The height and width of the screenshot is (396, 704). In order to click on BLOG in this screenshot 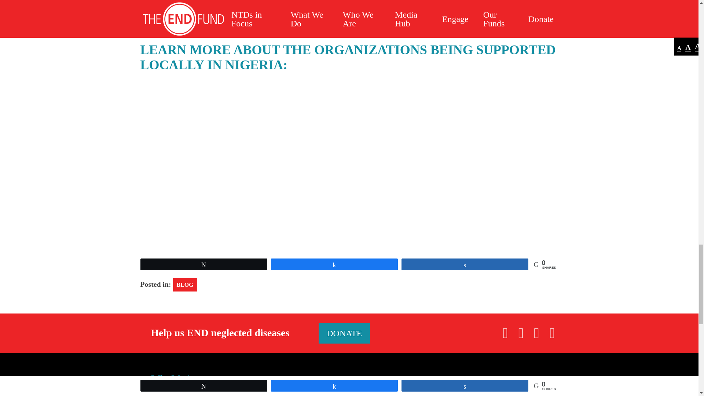, I will do `click(185, 285)`.